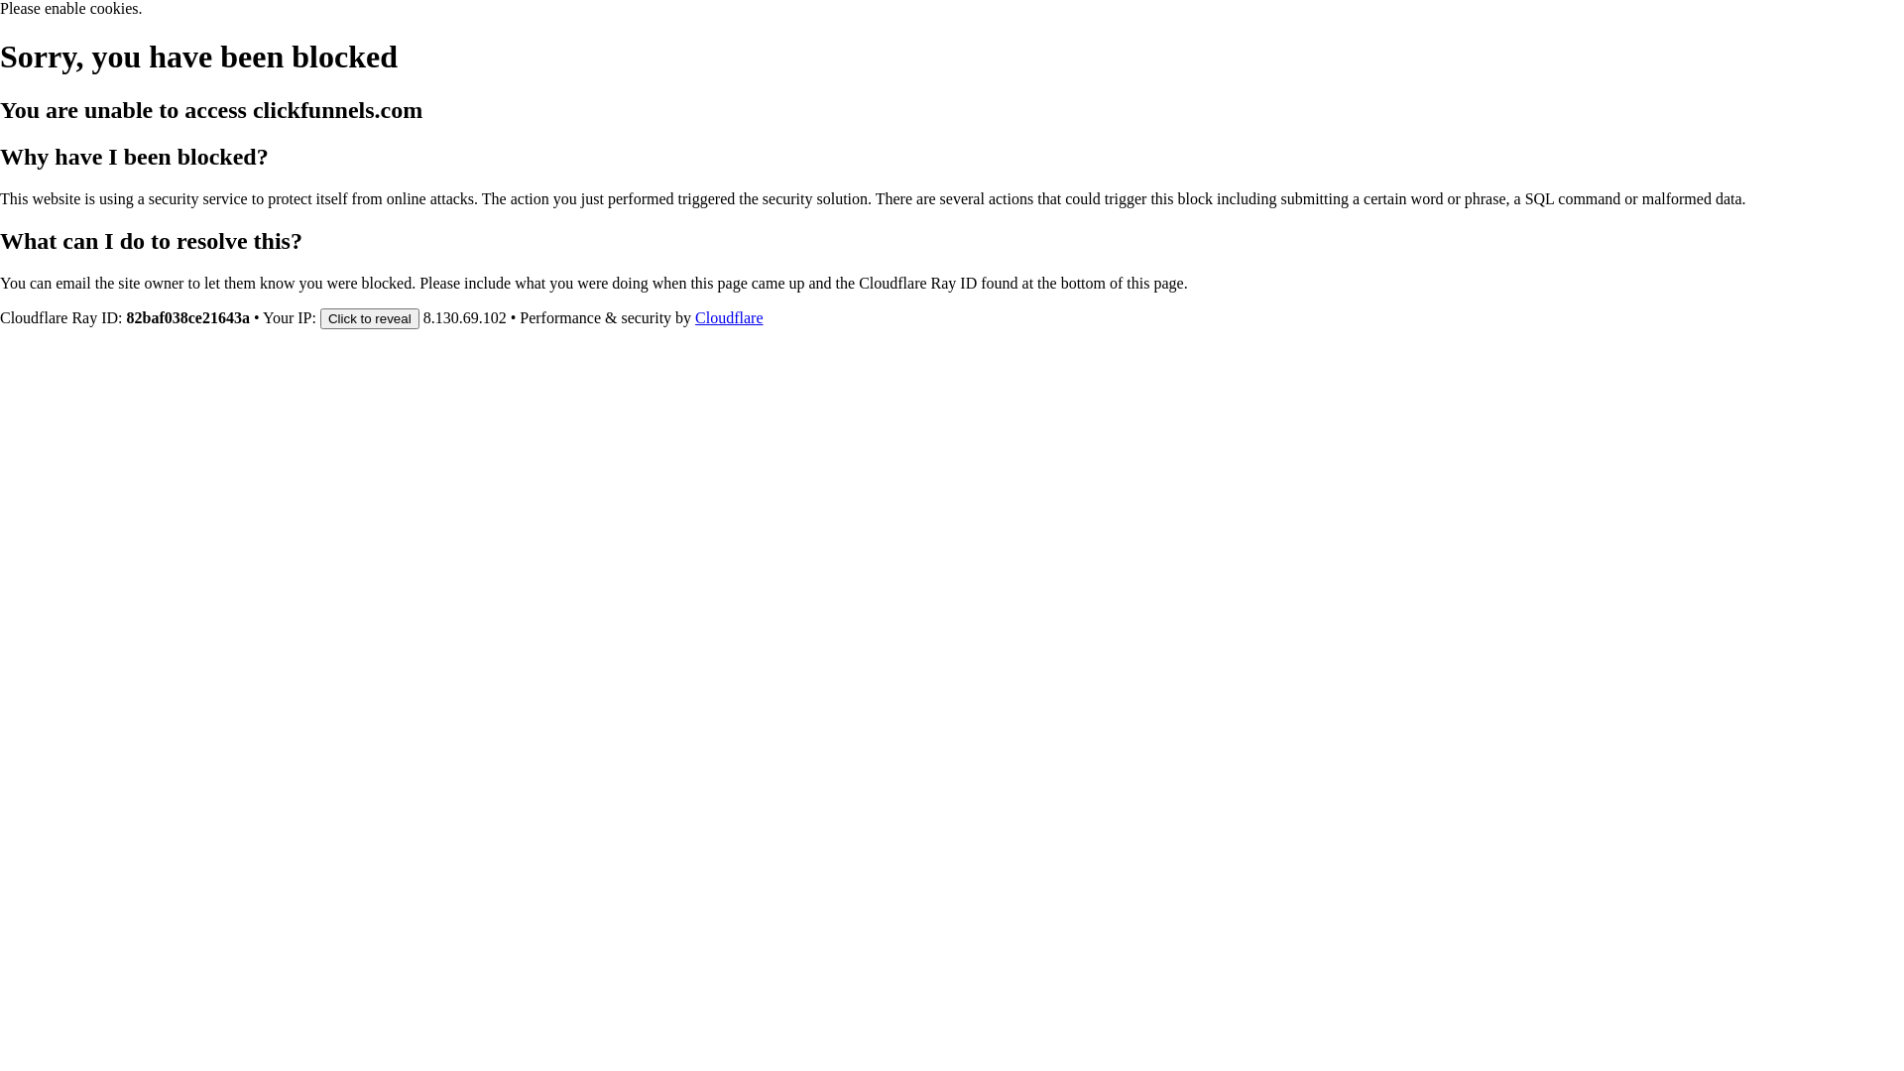 Image resolution: width=1904 pixels, height=1071 pixels. Describe the element at coordinates (729, 317) in the screenshot. I see `Cloudflare` at that location.